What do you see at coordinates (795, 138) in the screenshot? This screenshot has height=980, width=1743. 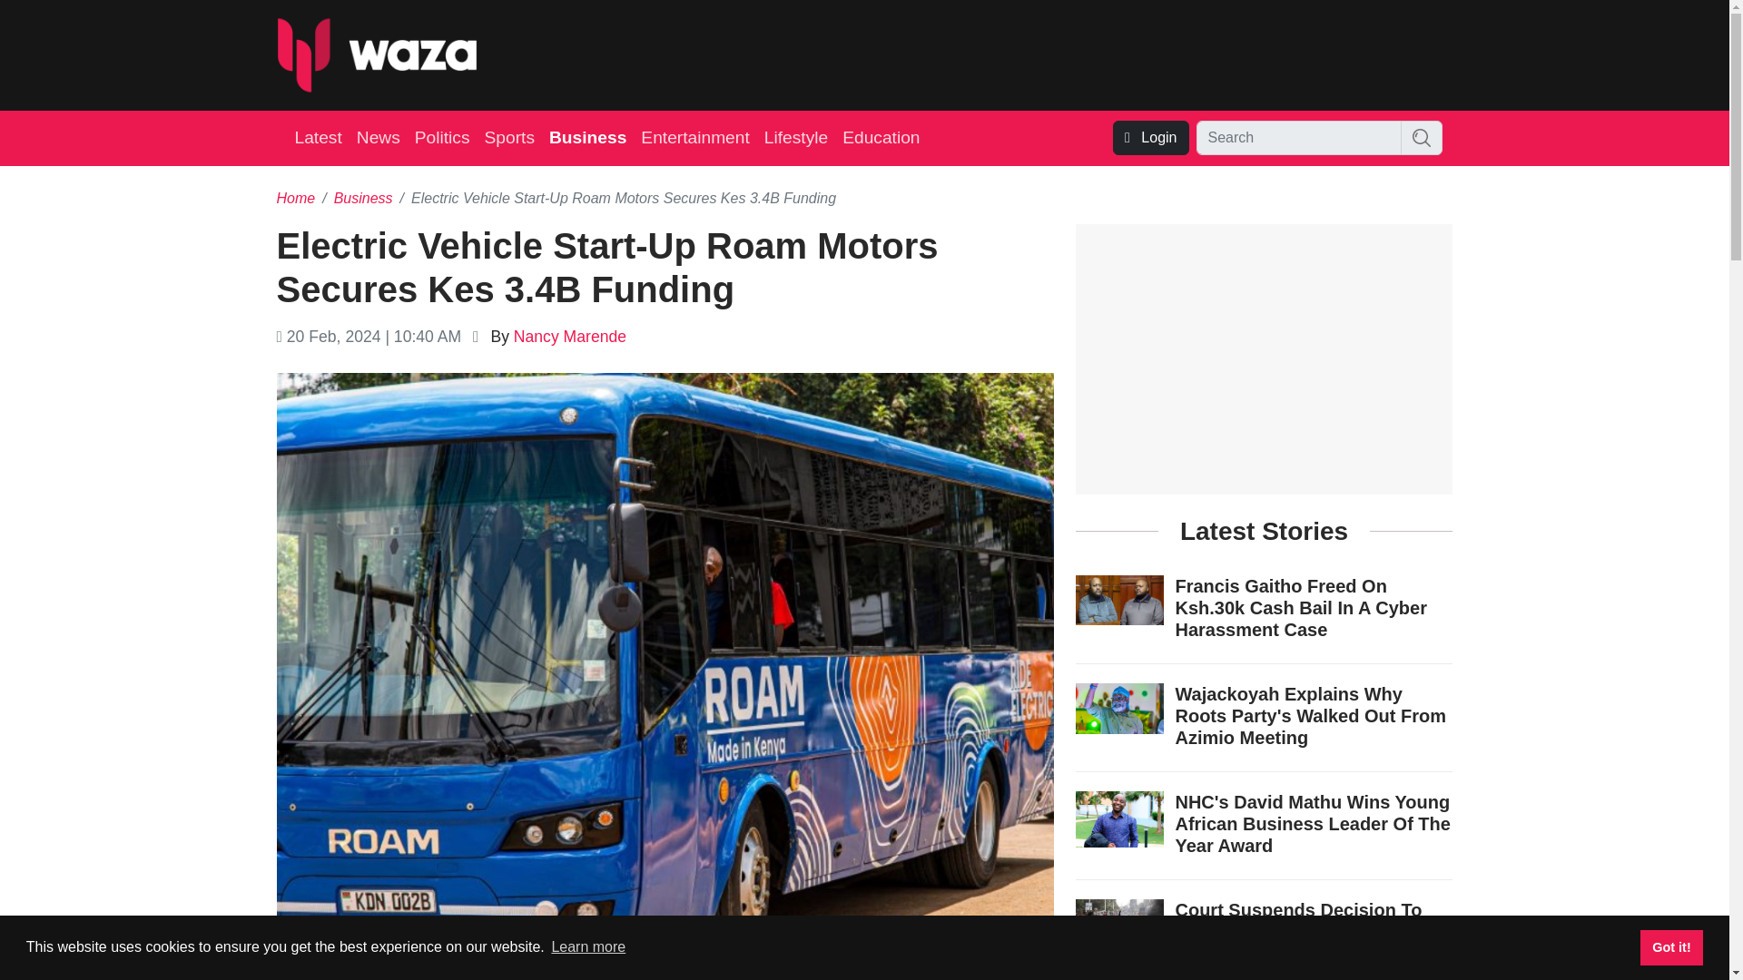 I see `Lifestyle` at bounding box center [795, 138].